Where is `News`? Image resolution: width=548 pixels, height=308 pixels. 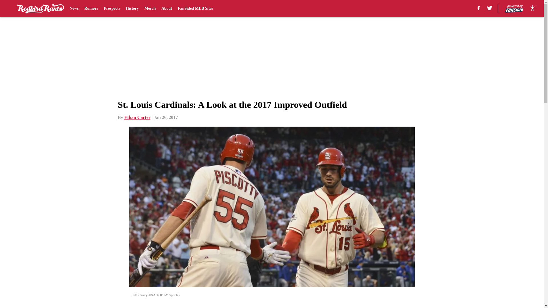
News is located at coordinates (74, 9).